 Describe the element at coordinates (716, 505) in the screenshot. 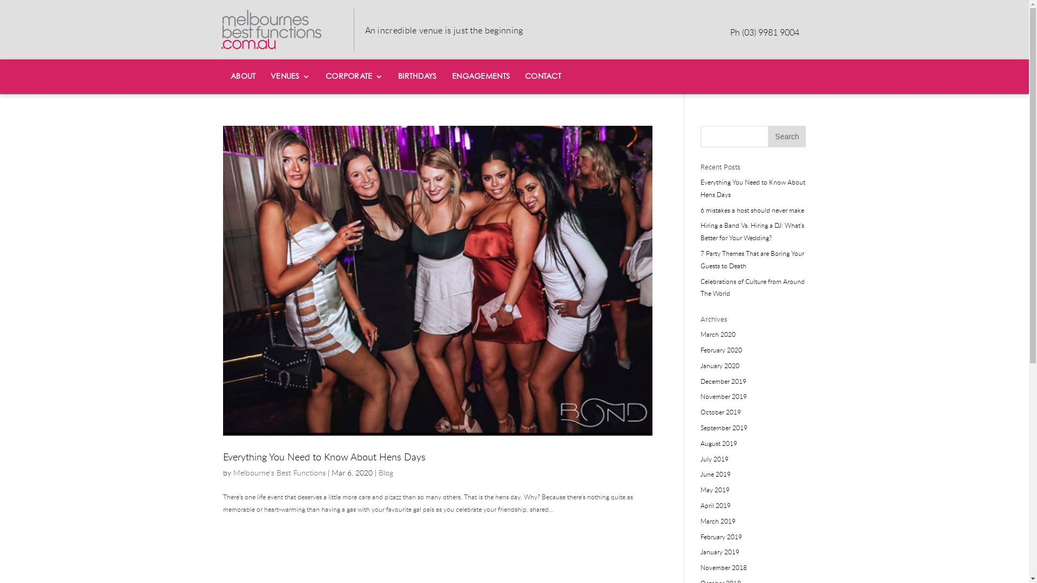

I see `April 2019` at that location.